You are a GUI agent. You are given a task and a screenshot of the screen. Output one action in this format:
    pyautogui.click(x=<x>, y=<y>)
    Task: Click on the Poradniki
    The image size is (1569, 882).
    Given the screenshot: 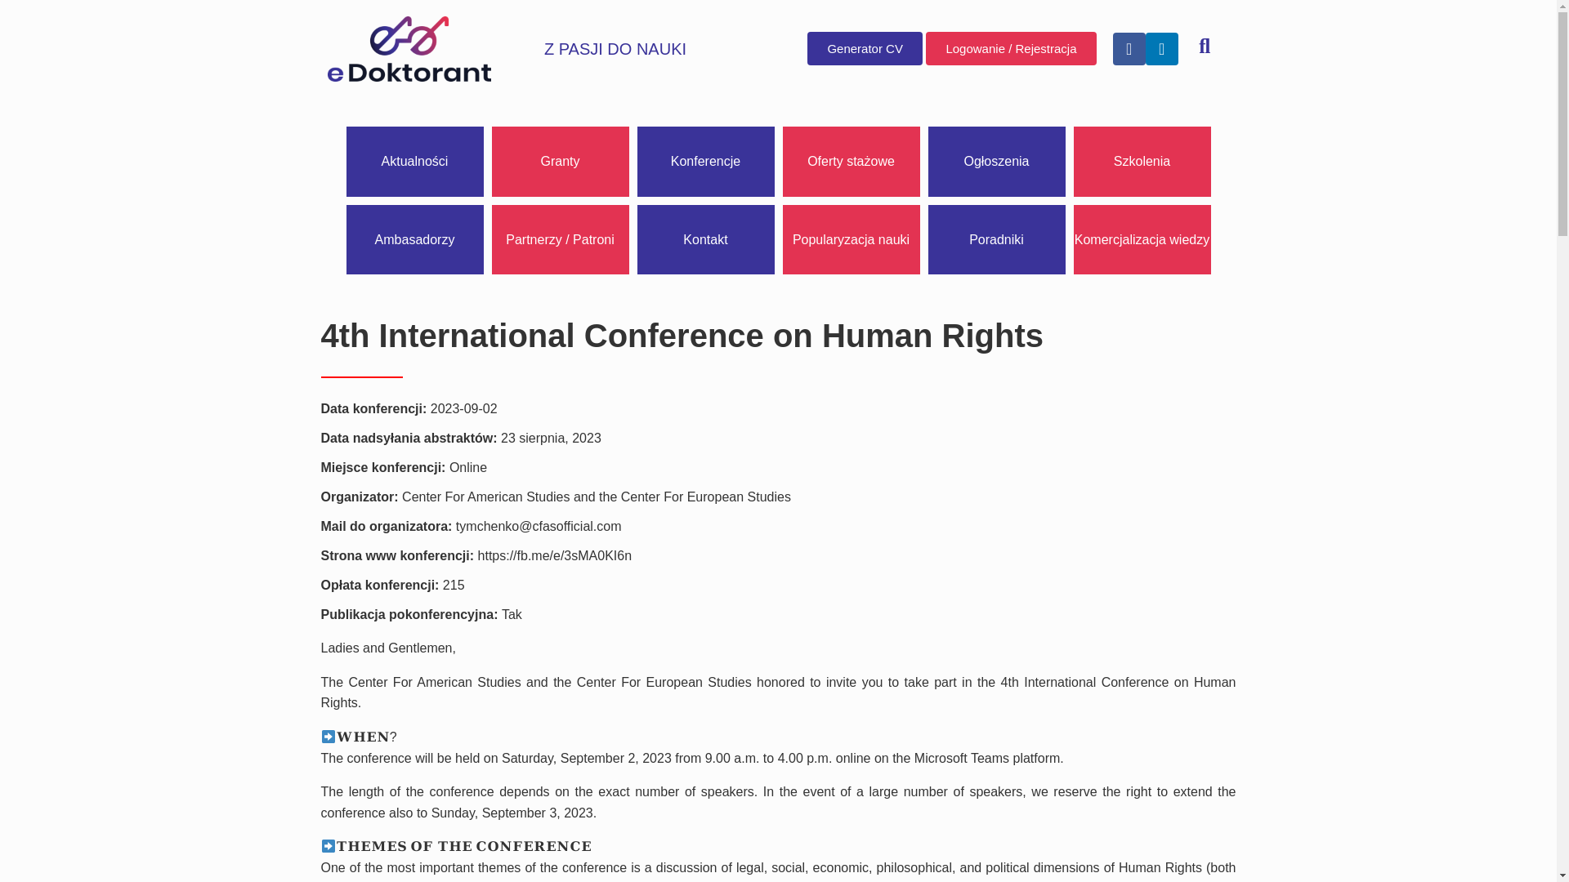 What is the action you would take?
    pyautogui.click(x=997, y=239)
    